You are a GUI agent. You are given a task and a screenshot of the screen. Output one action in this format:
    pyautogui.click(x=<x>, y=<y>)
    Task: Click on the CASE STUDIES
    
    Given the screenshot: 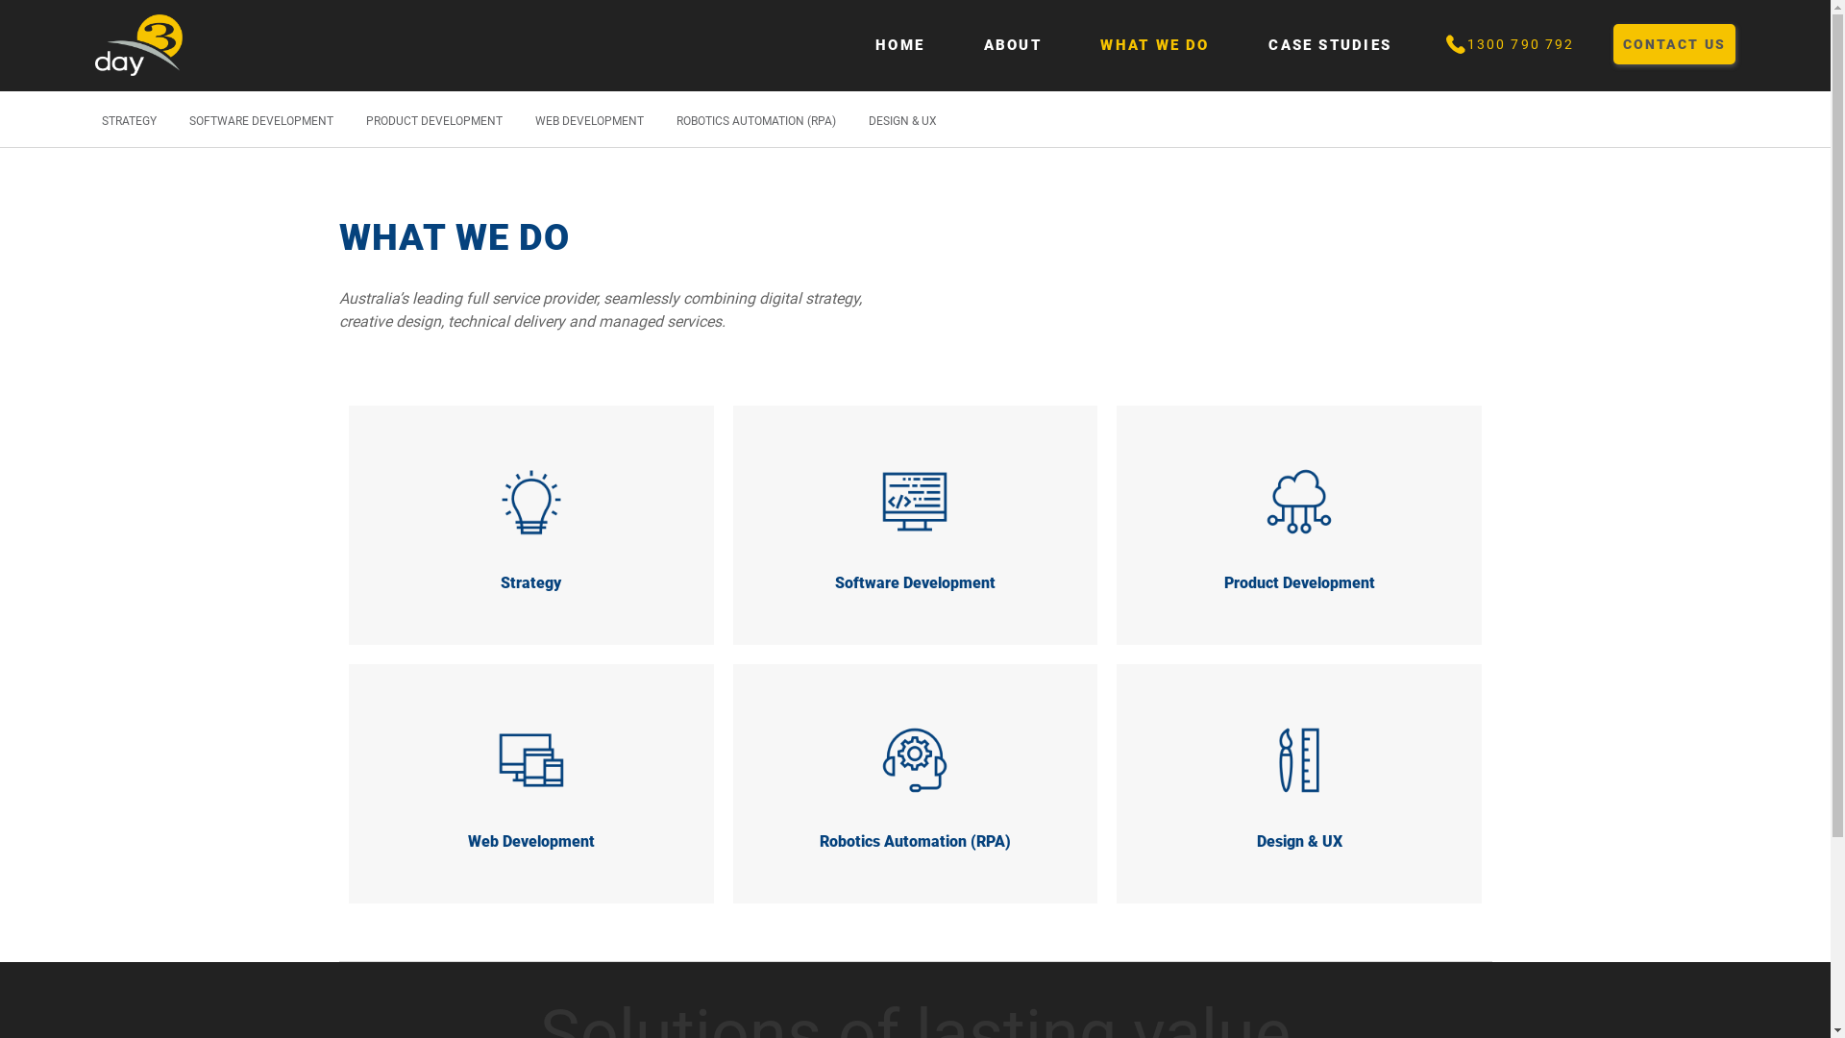 What is the action you would take?
    pyautogui.click(x=1322, y=48)
    